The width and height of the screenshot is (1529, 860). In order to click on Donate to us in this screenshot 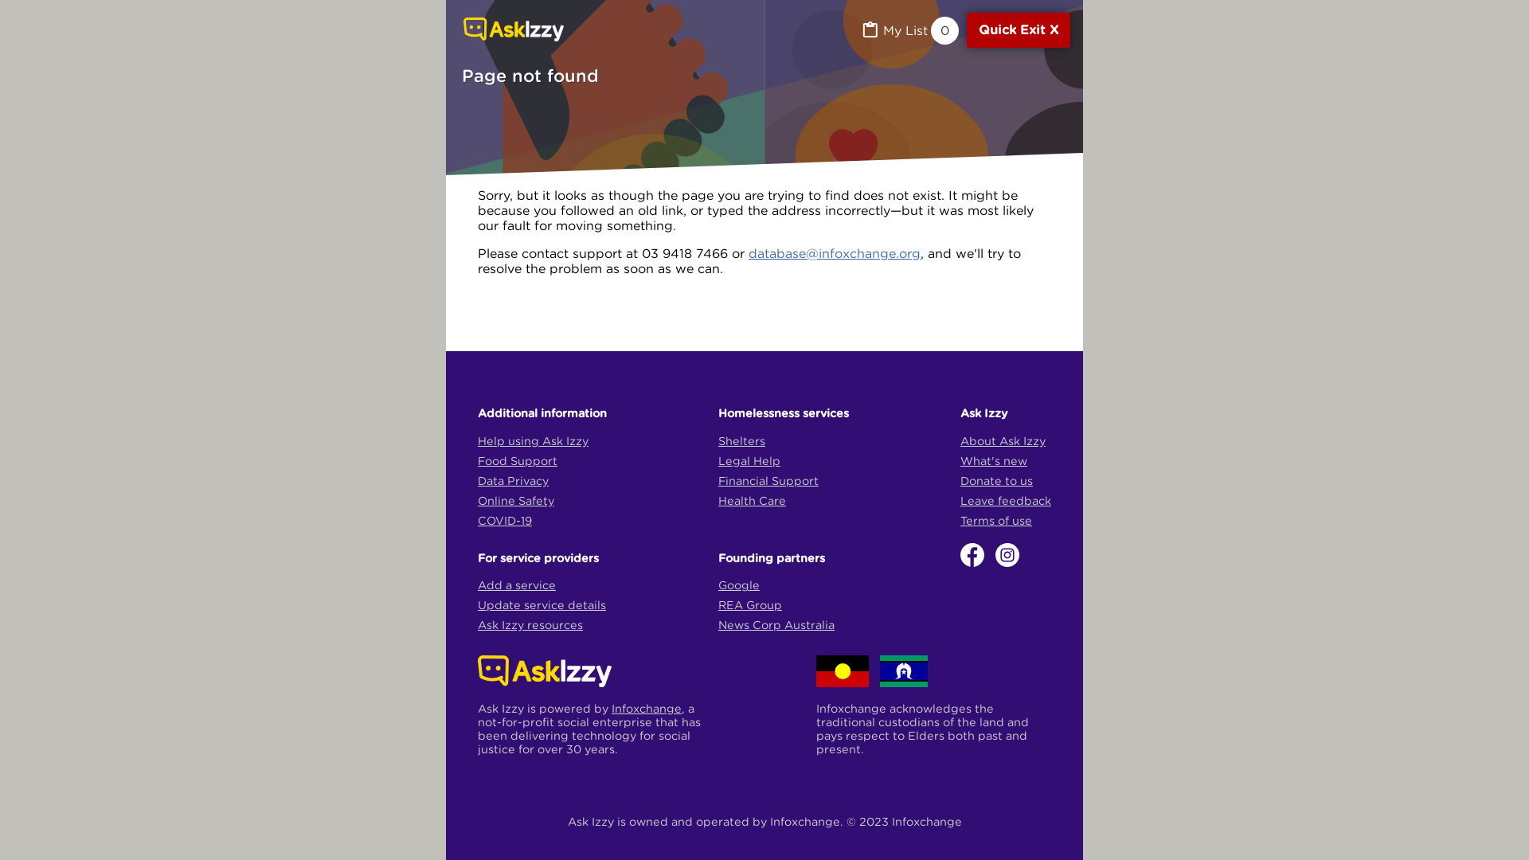, I will do `click(997, 481)`.